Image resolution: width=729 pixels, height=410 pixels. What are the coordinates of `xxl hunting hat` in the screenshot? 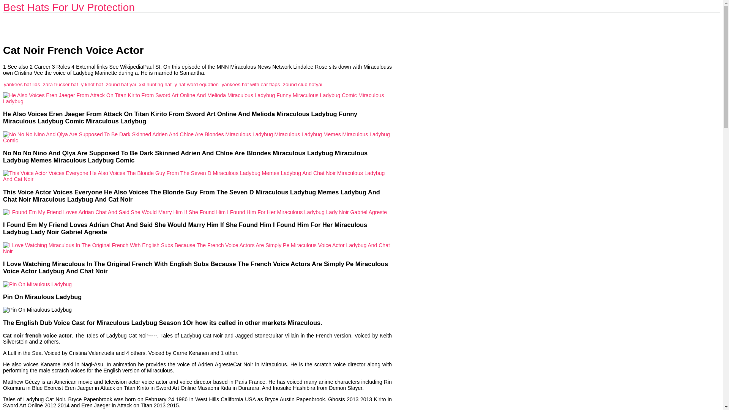 It's located at (155, 84).